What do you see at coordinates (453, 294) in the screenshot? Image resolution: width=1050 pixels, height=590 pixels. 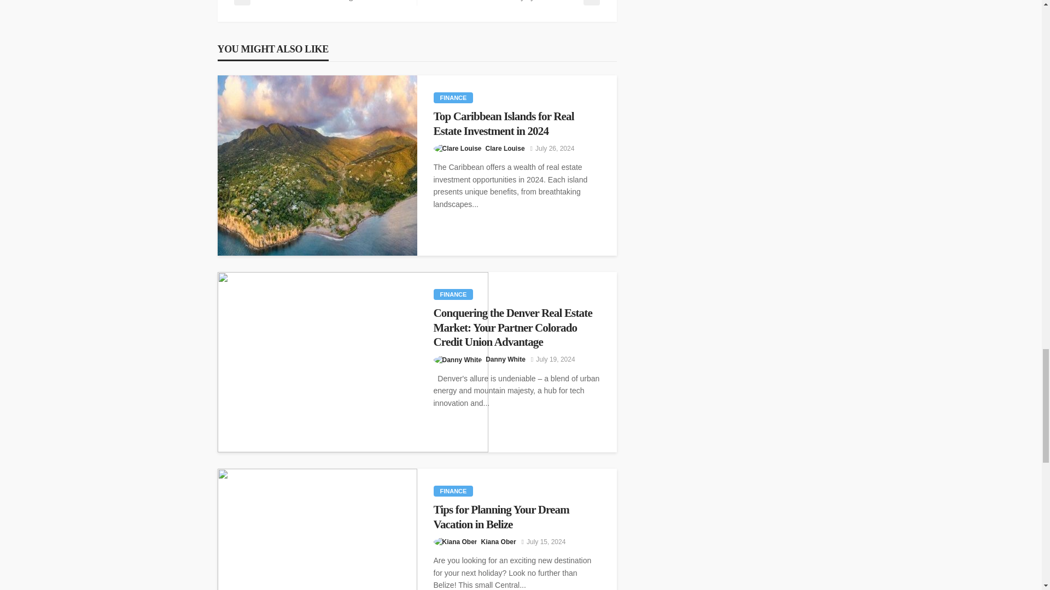 I see `Finance` at bounding box center [453, 294].